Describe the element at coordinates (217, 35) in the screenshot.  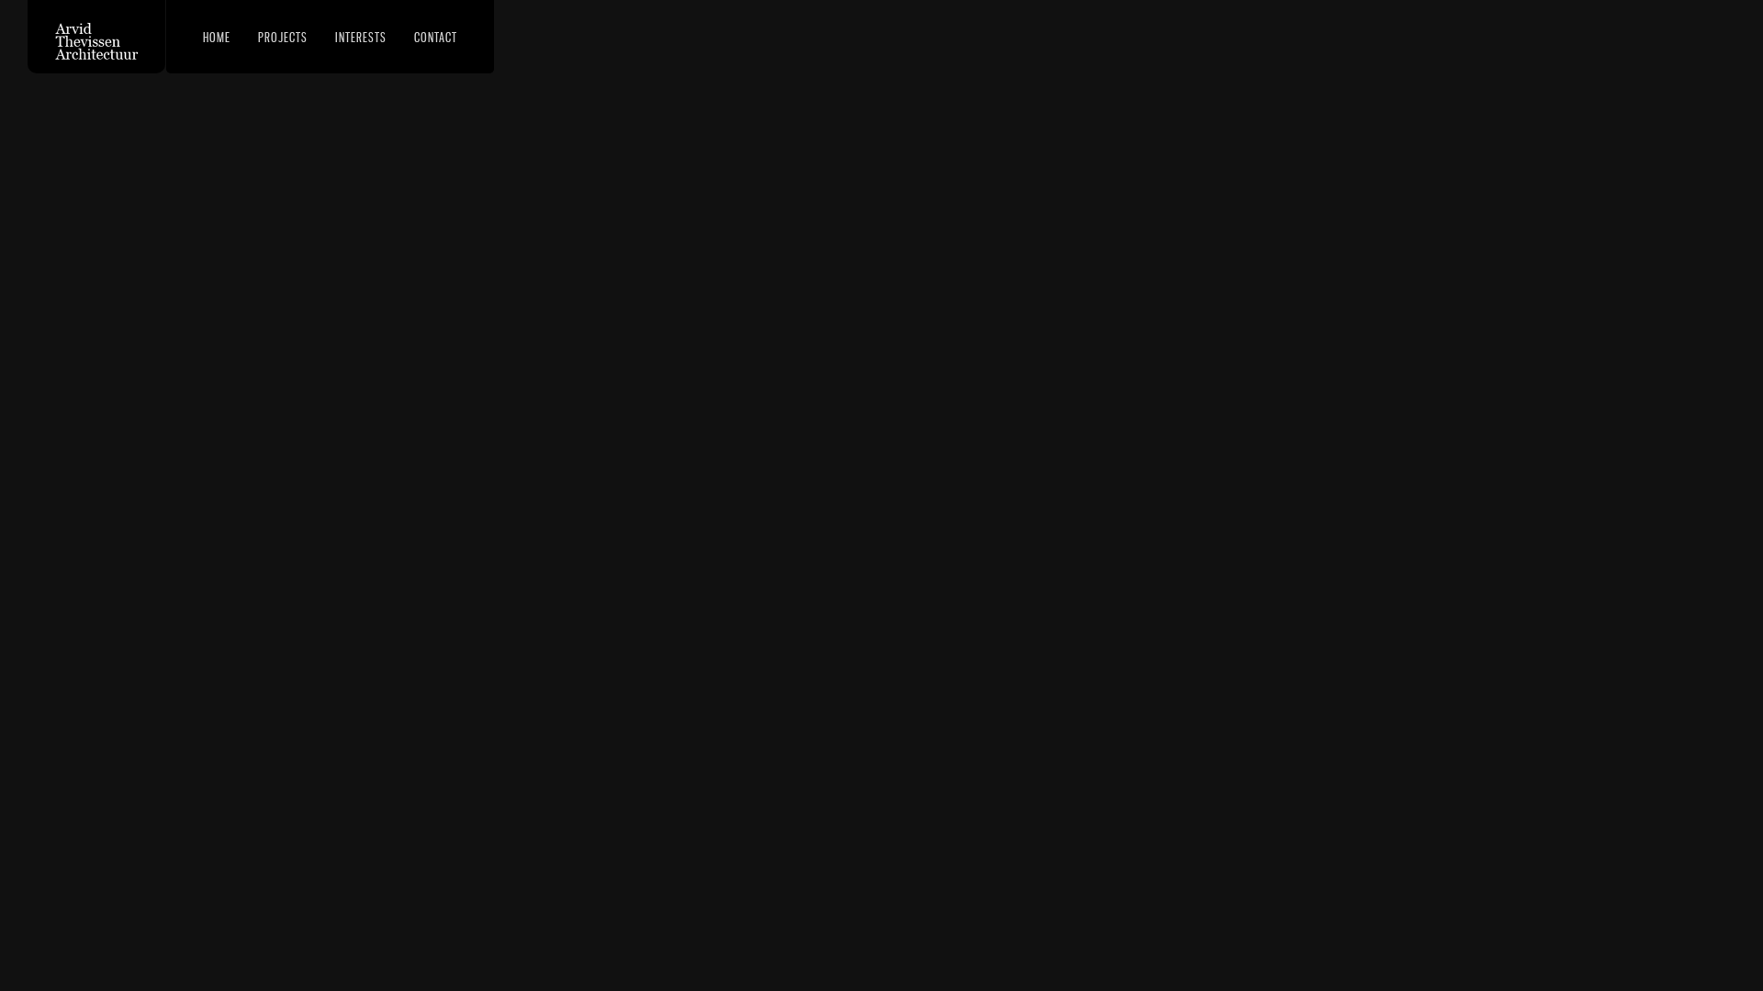
I see `HOME` at that location.